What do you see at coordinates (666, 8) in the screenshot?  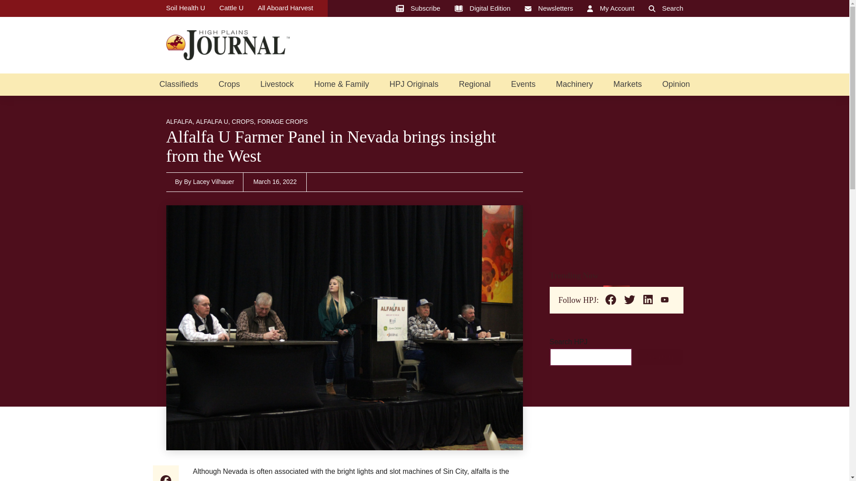 I see `Search` at bounding box center [666, 8].